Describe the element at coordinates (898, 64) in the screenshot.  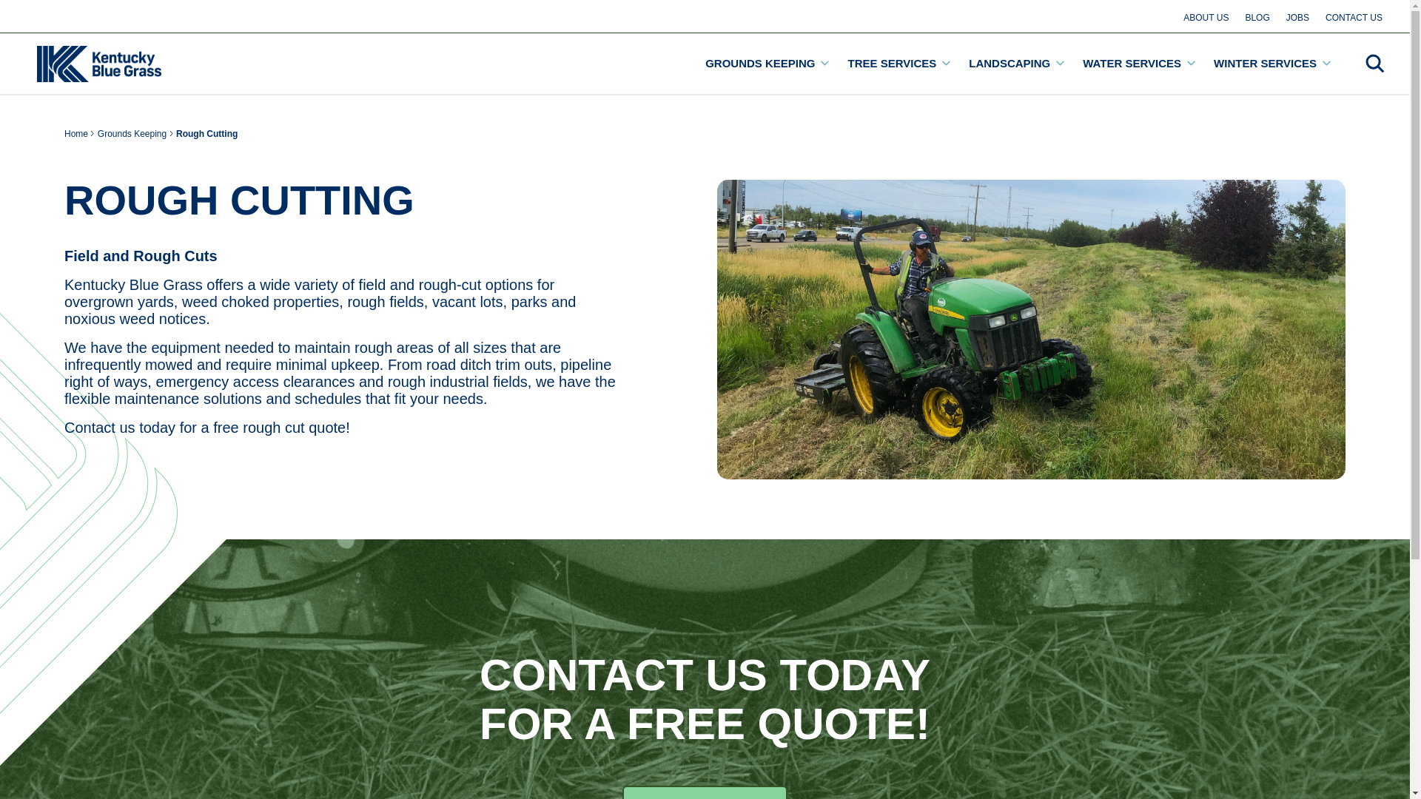
I see `TREE SERVICES` at that location.